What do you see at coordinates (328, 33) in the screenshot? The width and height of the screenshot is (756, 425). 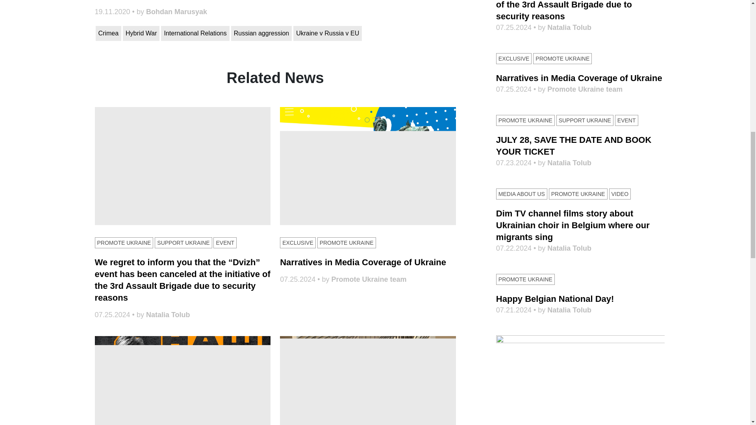 I see `Ukraine v Russia v EU` at bounding box center [328, 33].